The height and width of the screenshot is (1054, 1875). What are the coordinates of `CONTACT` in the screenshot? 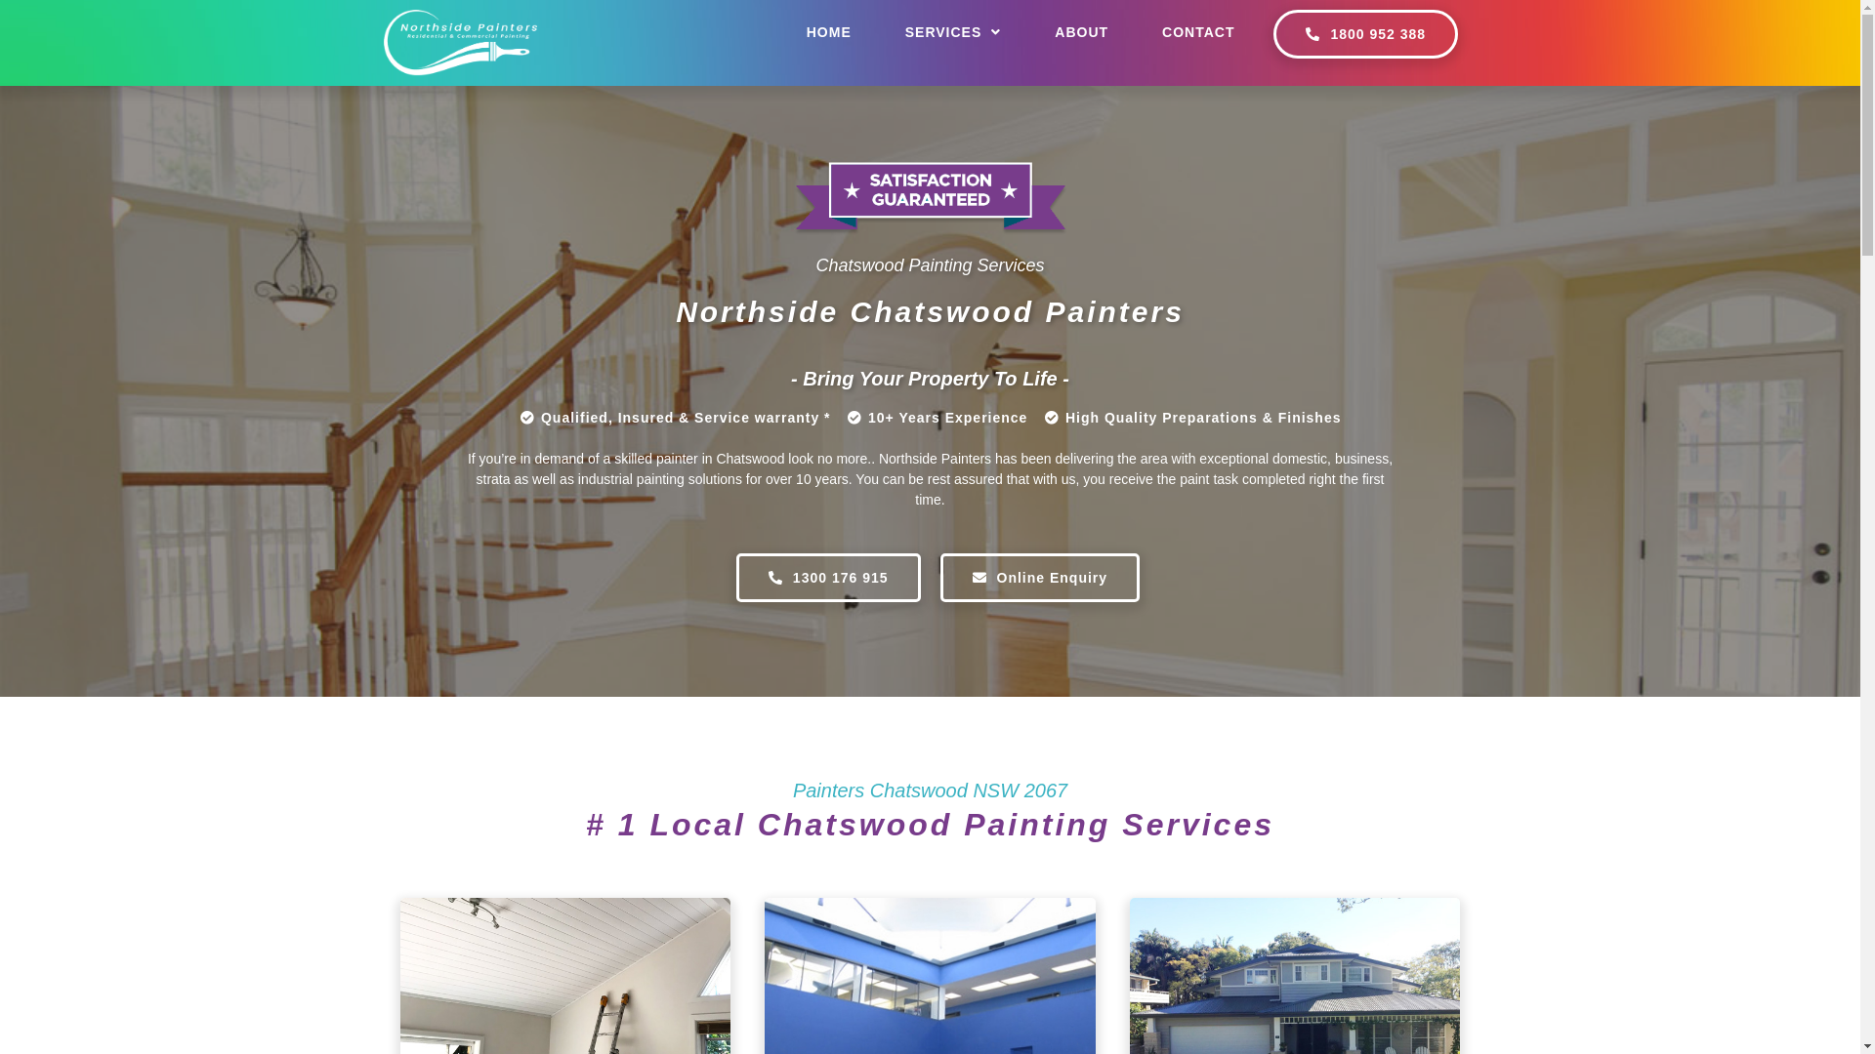 It's located at (1198, 32).